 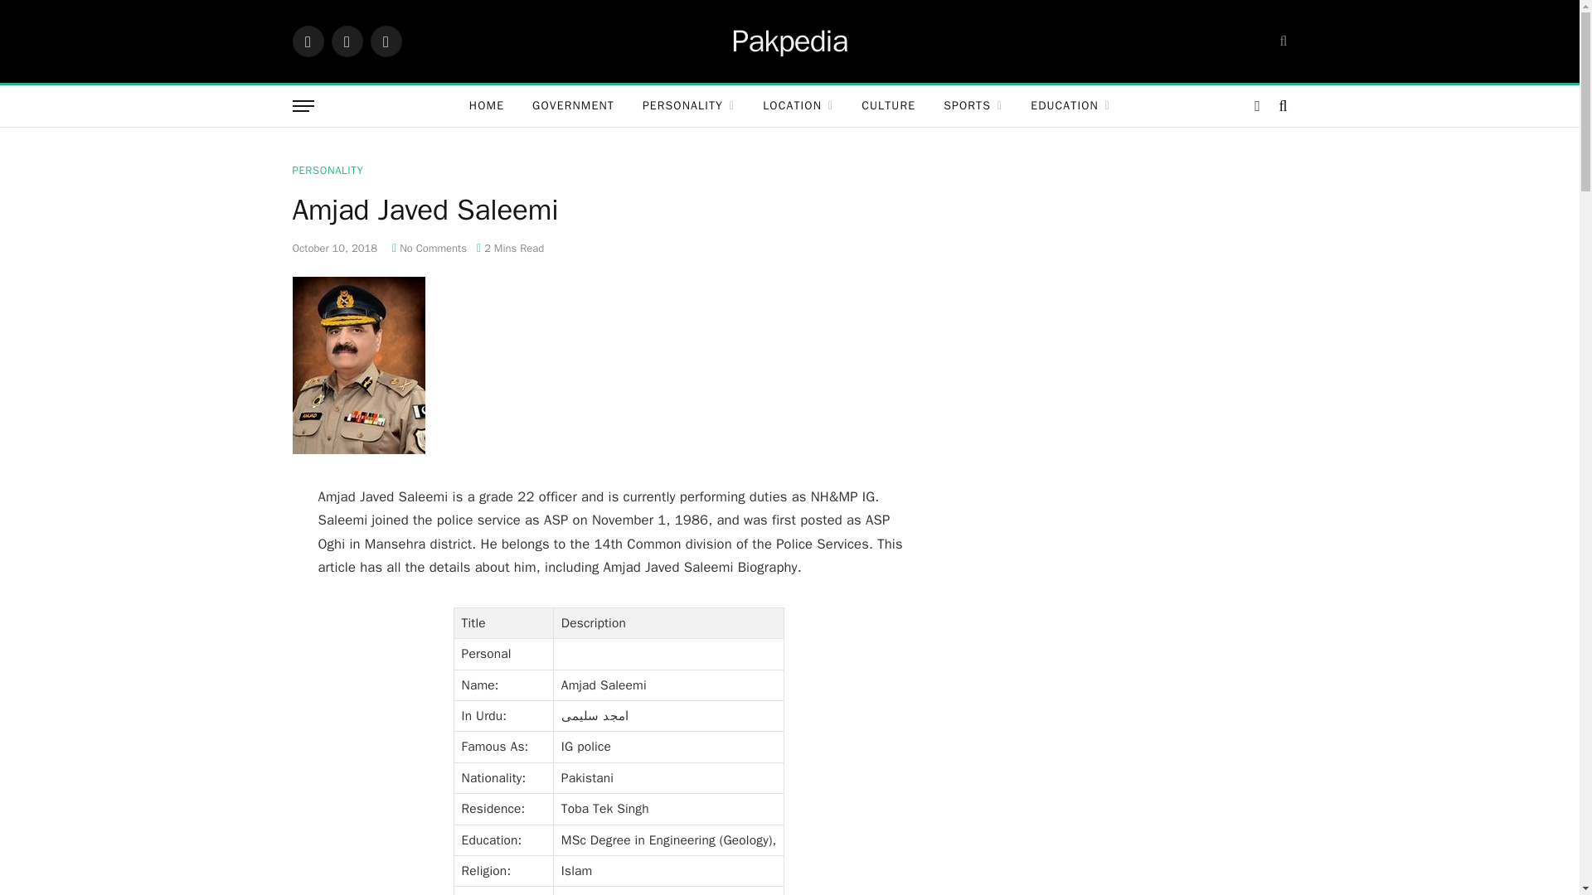 What do you see at coordinates (358, 449) in the screenshot?
I see `Amjad Javed Saleemi` at bounding box center [358, 449].